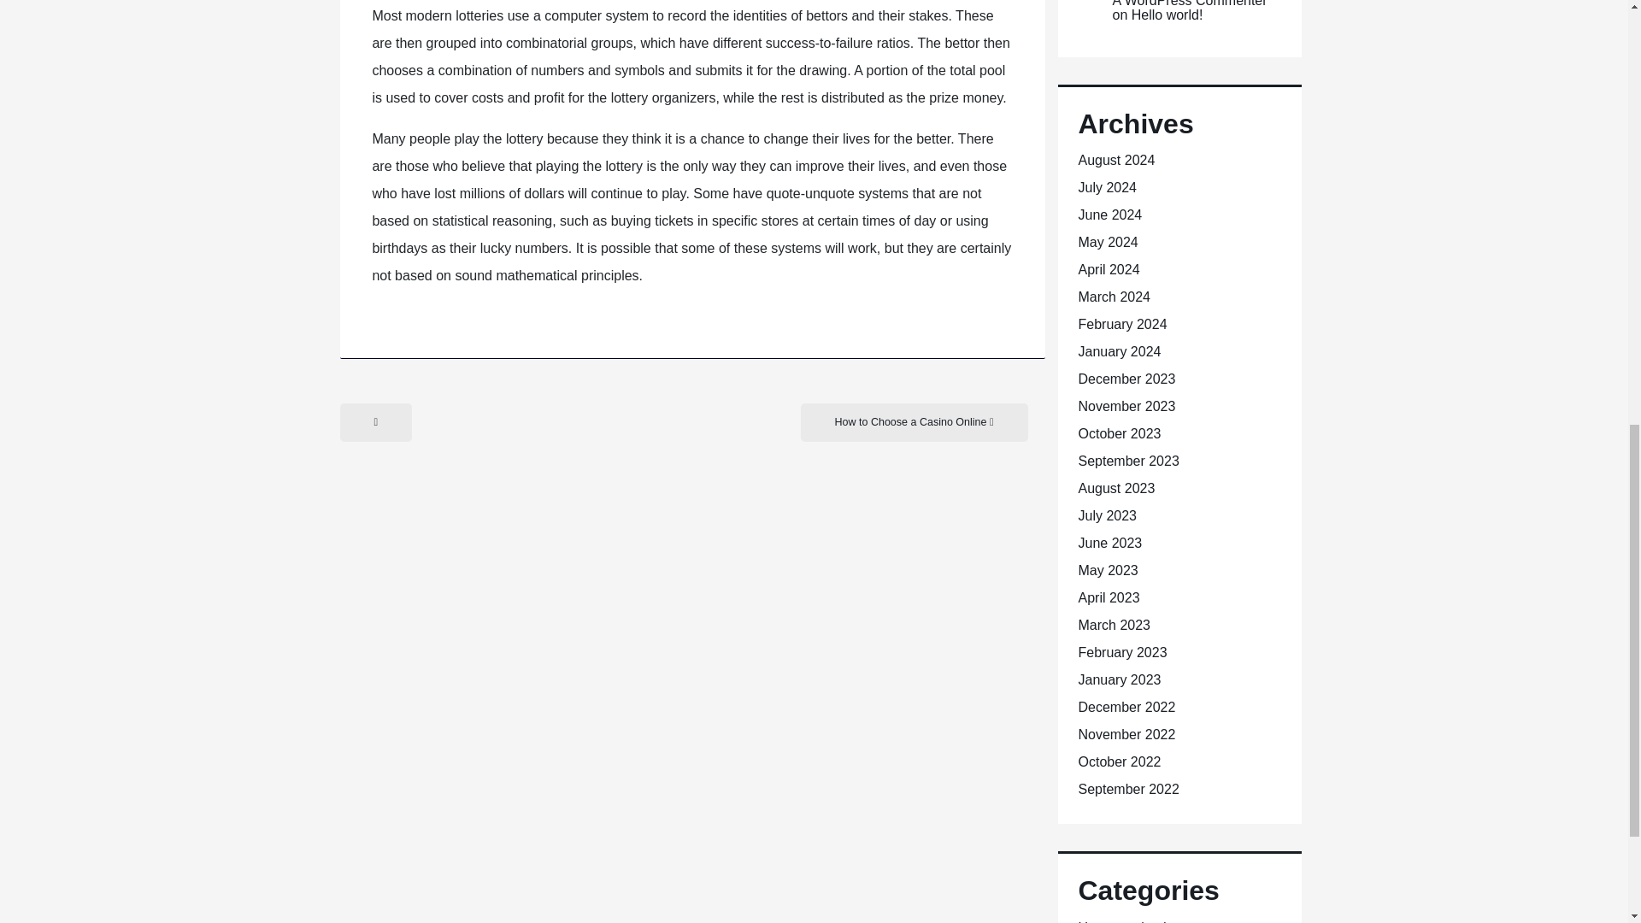 The height and width of the screenshot is (923, 1641). What do you see at coordinates (1108, 186) in the screenshot?
I see `July 2024` at bounding box center [1108, 186].